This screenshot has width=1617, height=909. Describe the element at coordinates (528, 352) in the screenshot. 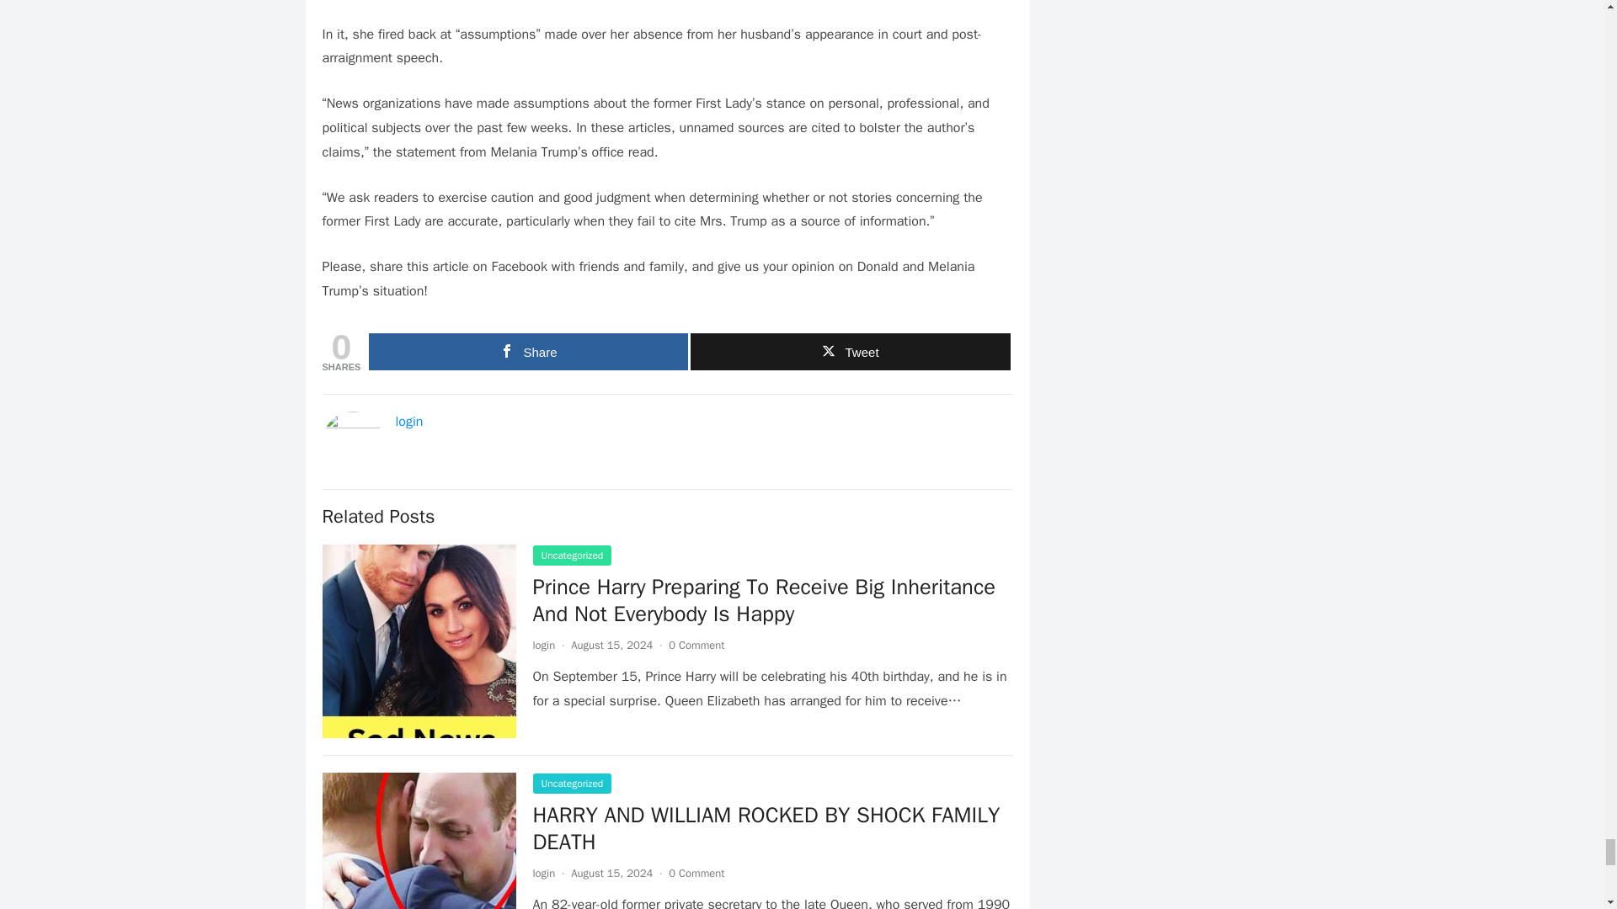

I see `Share` at that location.